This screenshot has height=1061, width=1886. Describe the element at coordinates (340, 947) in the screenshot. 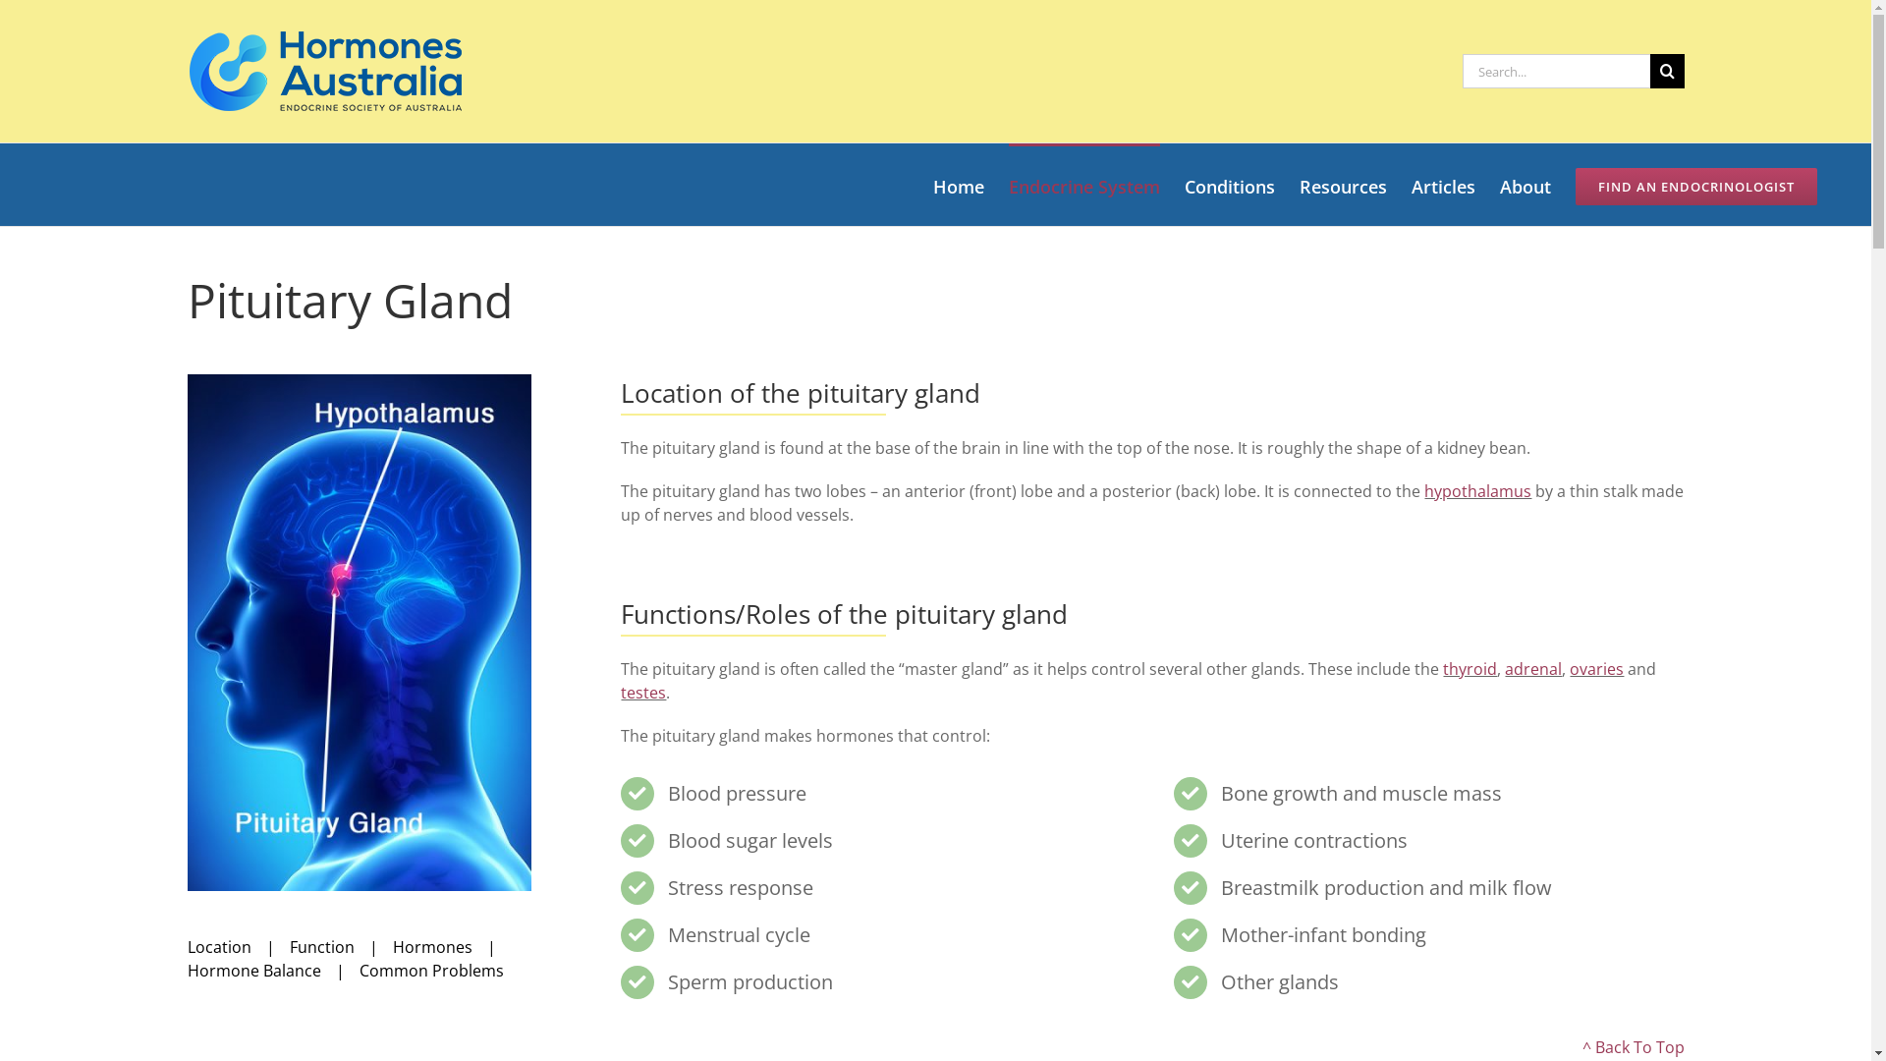

I see `Function` at that location.